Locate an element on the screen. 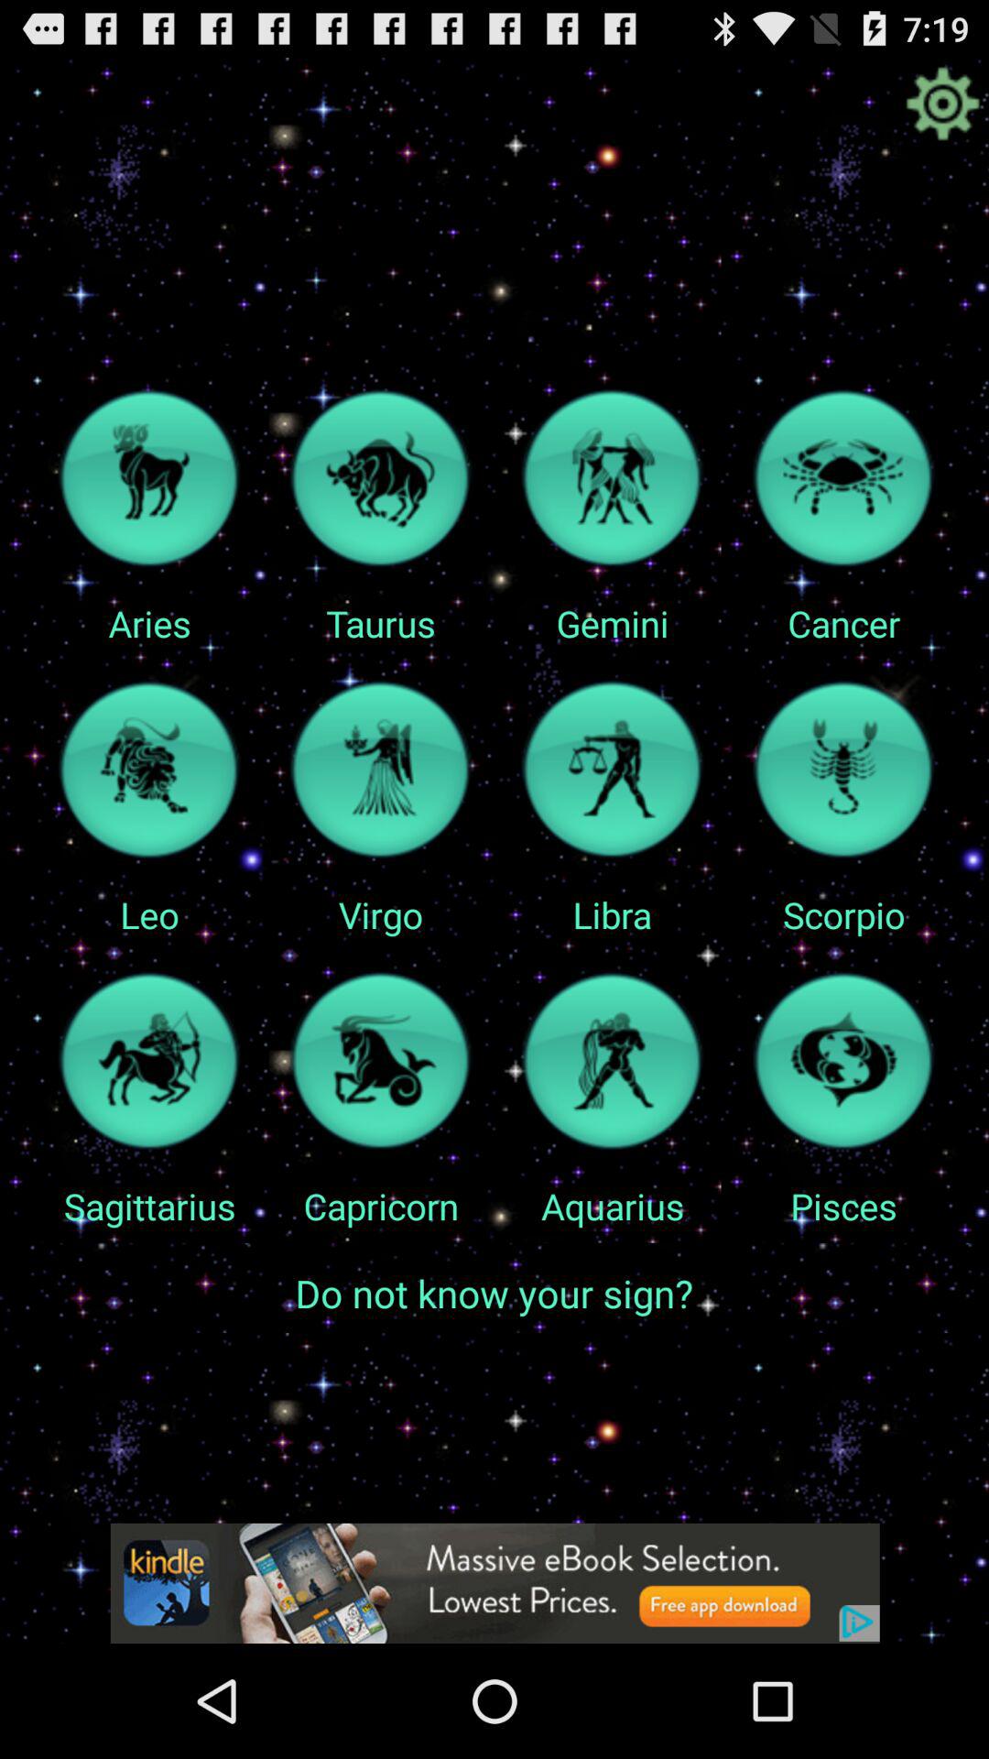  advertisement is located at coordinates (494, 1583).